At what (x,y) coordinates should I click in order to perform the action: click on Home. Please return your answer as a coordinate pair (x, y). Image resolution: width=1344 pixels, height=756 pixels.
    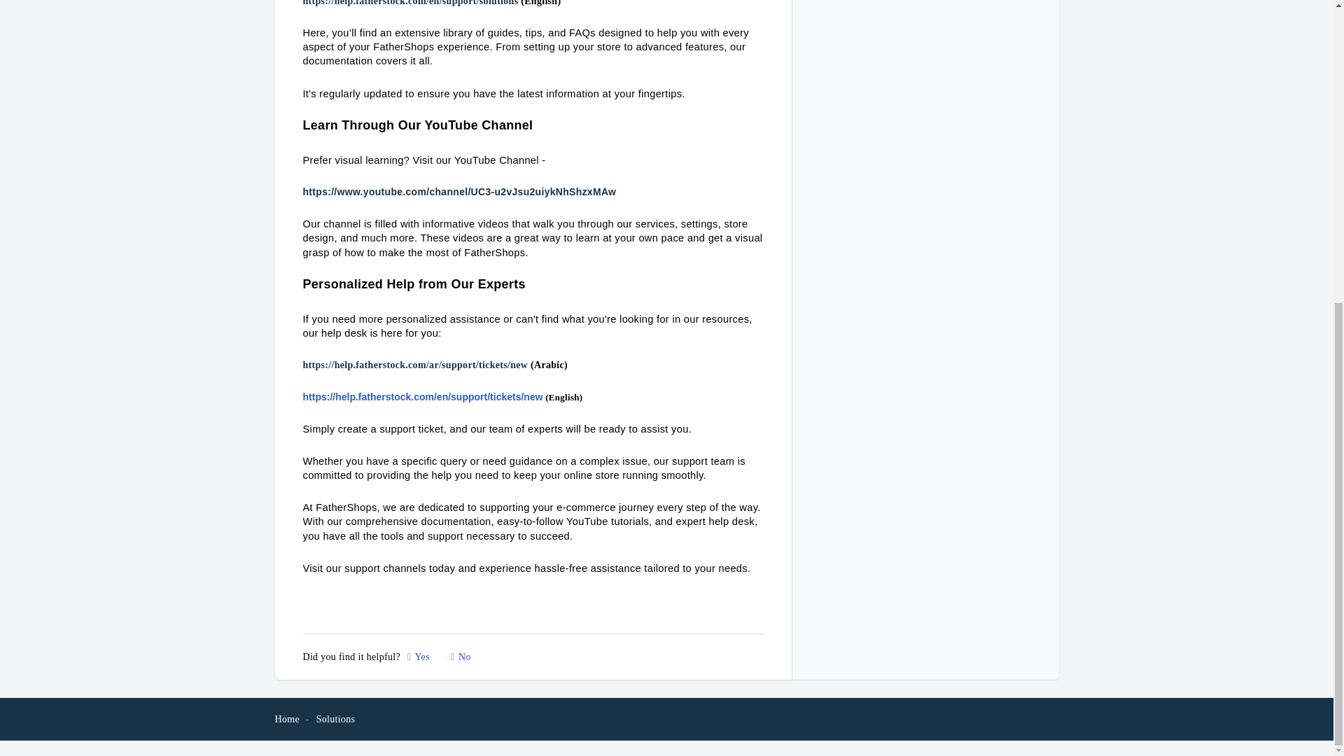
    Looking at the image, I should click on (286, 718).